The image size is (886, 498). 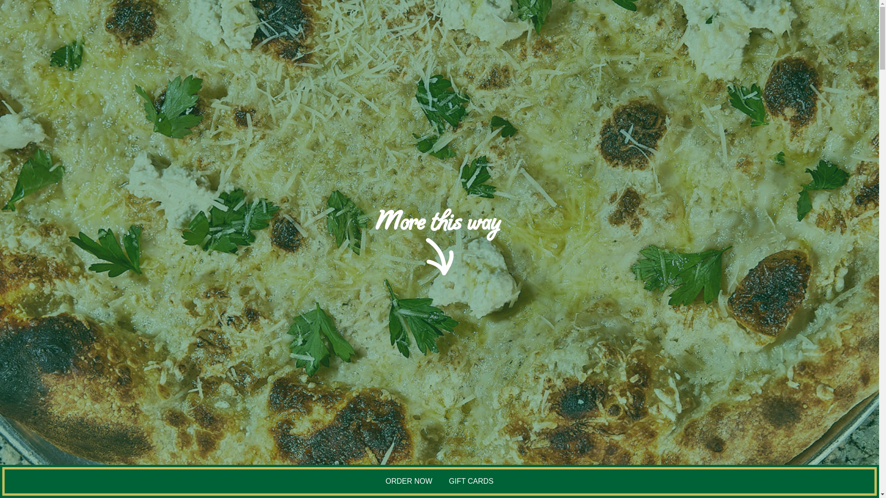 I want to click on GIFT CARDS, so click(x=472, y=481).